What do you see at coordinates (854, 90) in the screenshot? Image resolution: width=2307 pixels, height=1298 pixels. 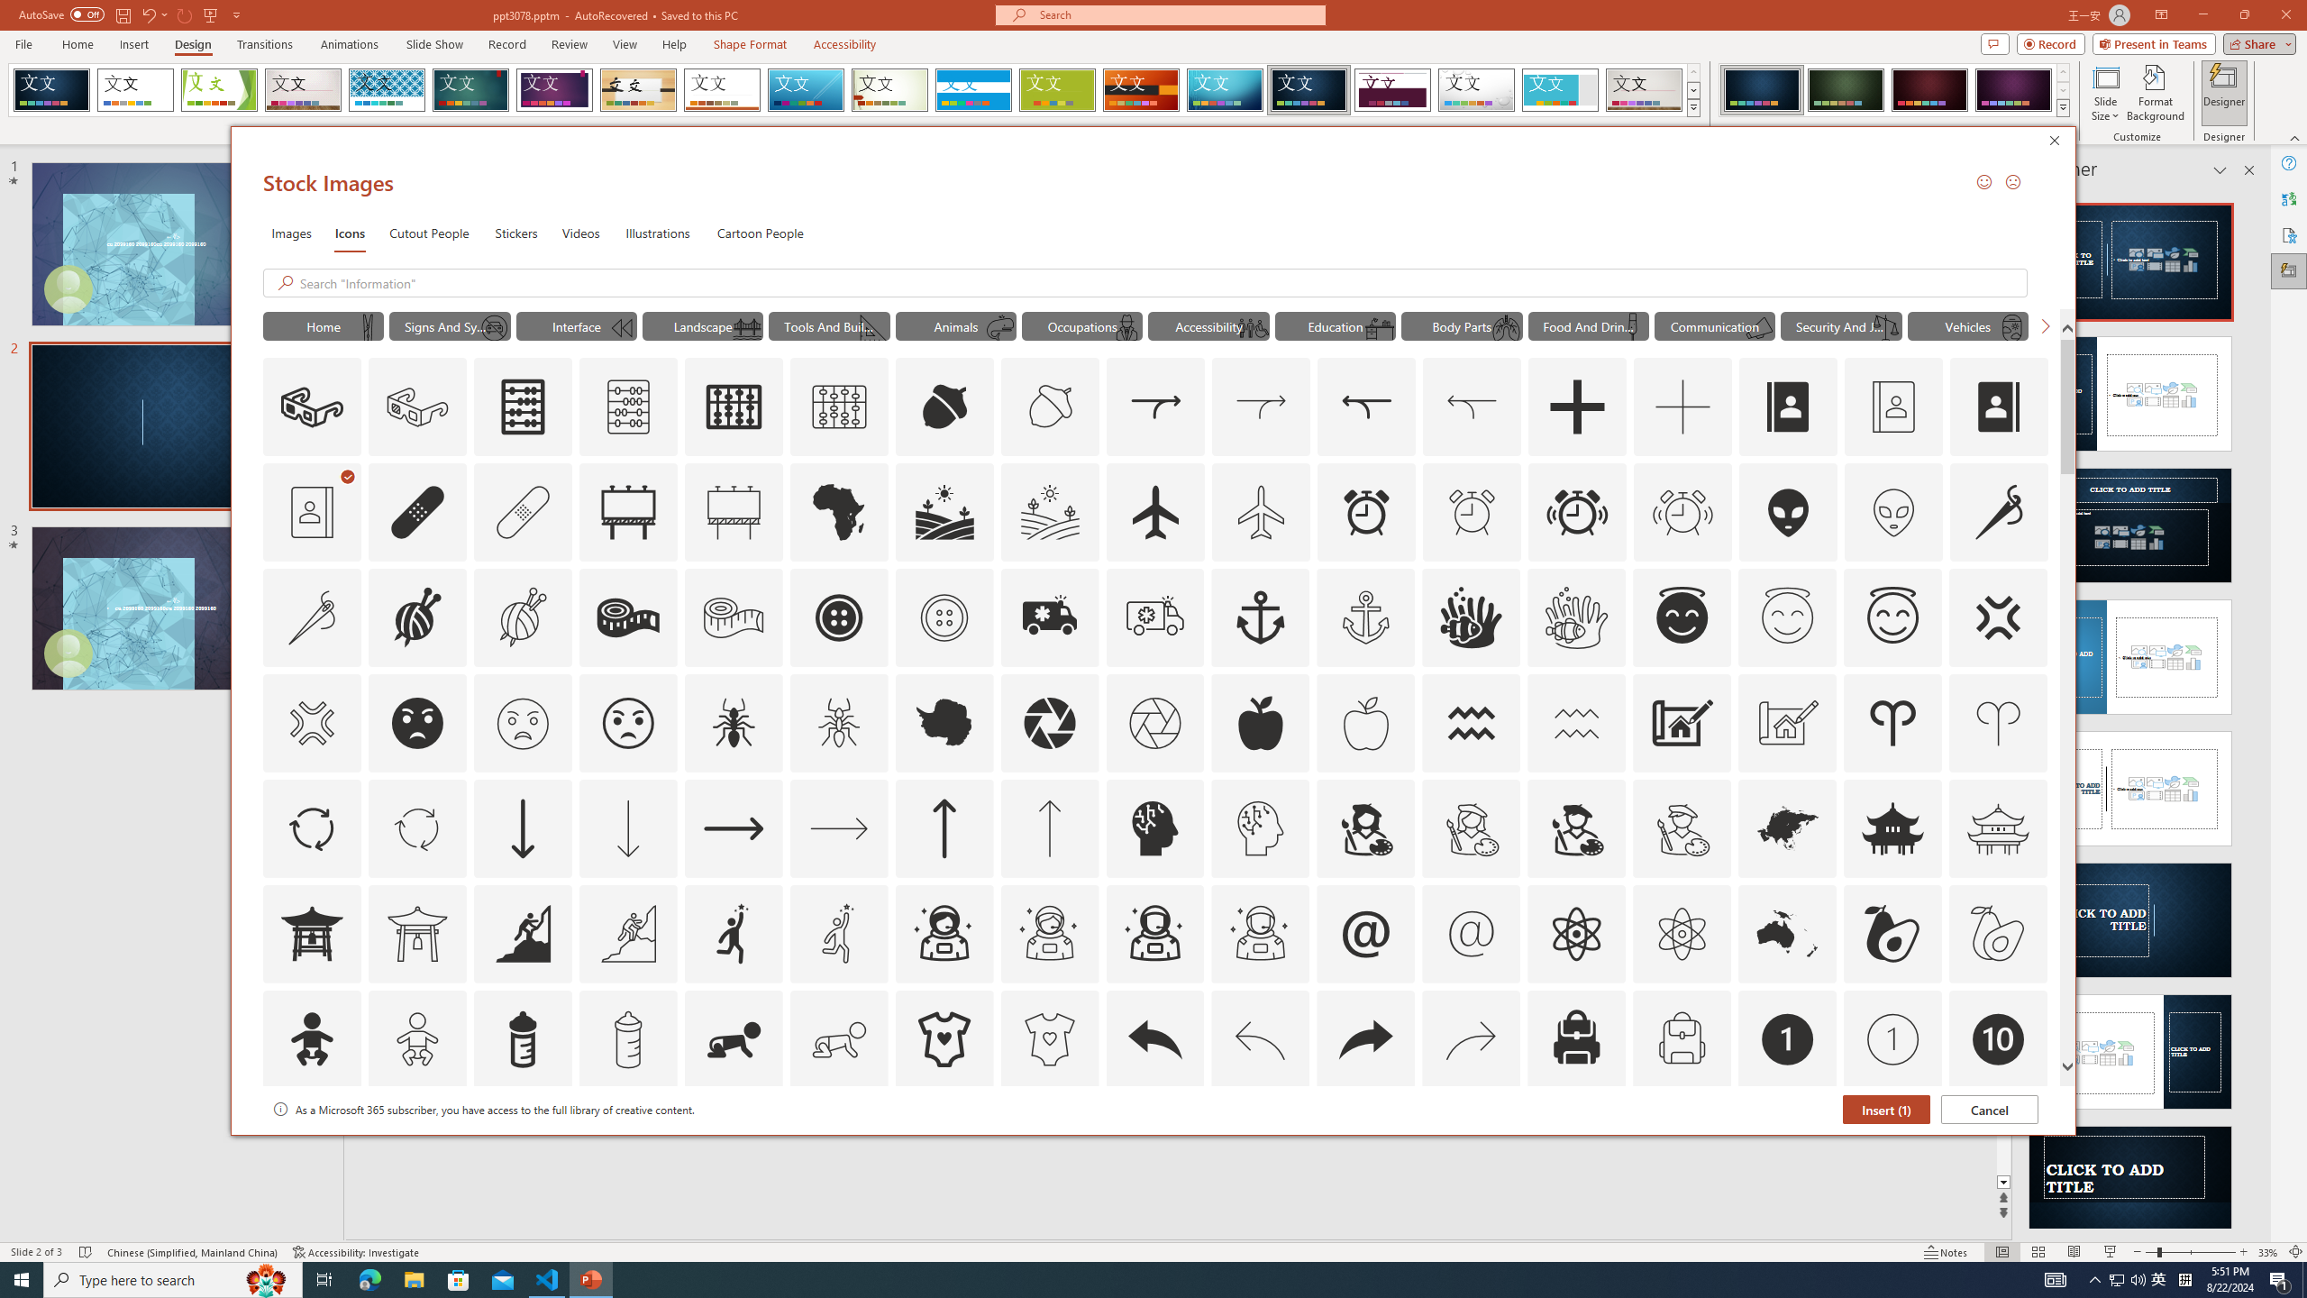 I see `AutomationID: SlideThemesGallery` at bounding box center [854, 90].